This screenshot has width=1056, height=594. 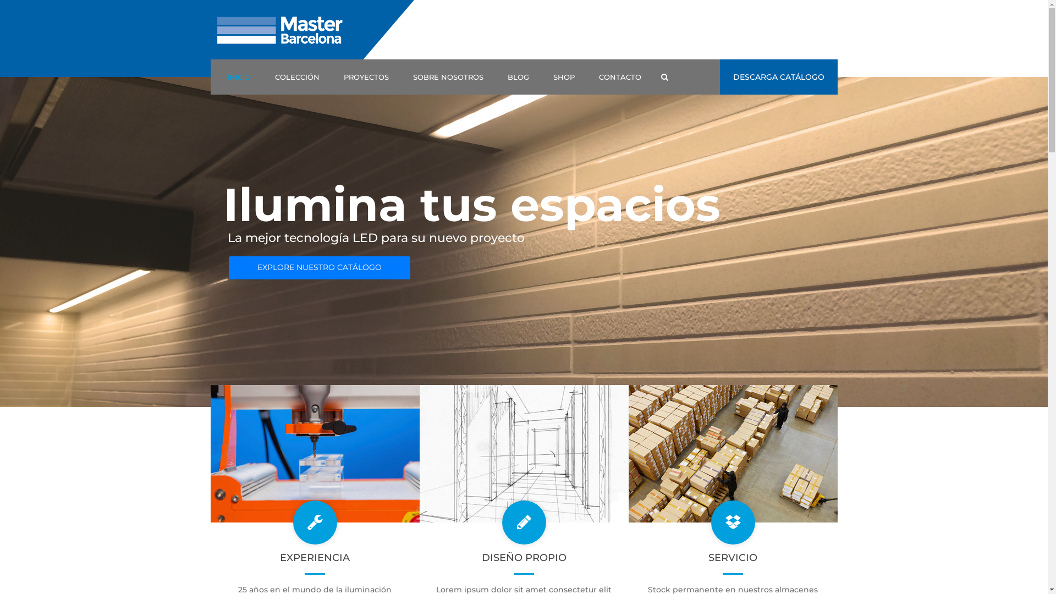 What do you see at coordinates (239, 77) in the screenshot?
I see `INICIO` at bounding box center [239, 77].